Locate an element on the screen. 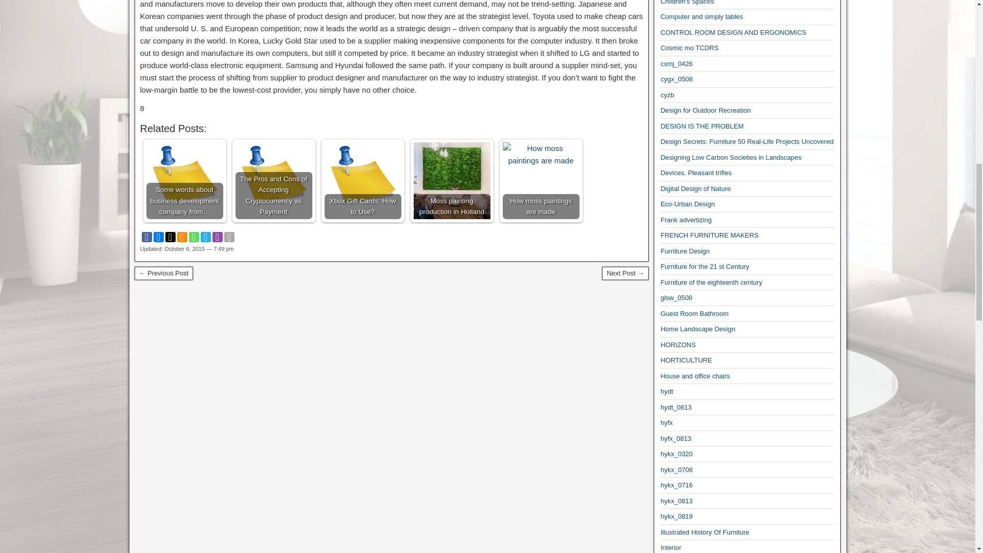  How moss paintings are made is located at coordinates (541, 155).